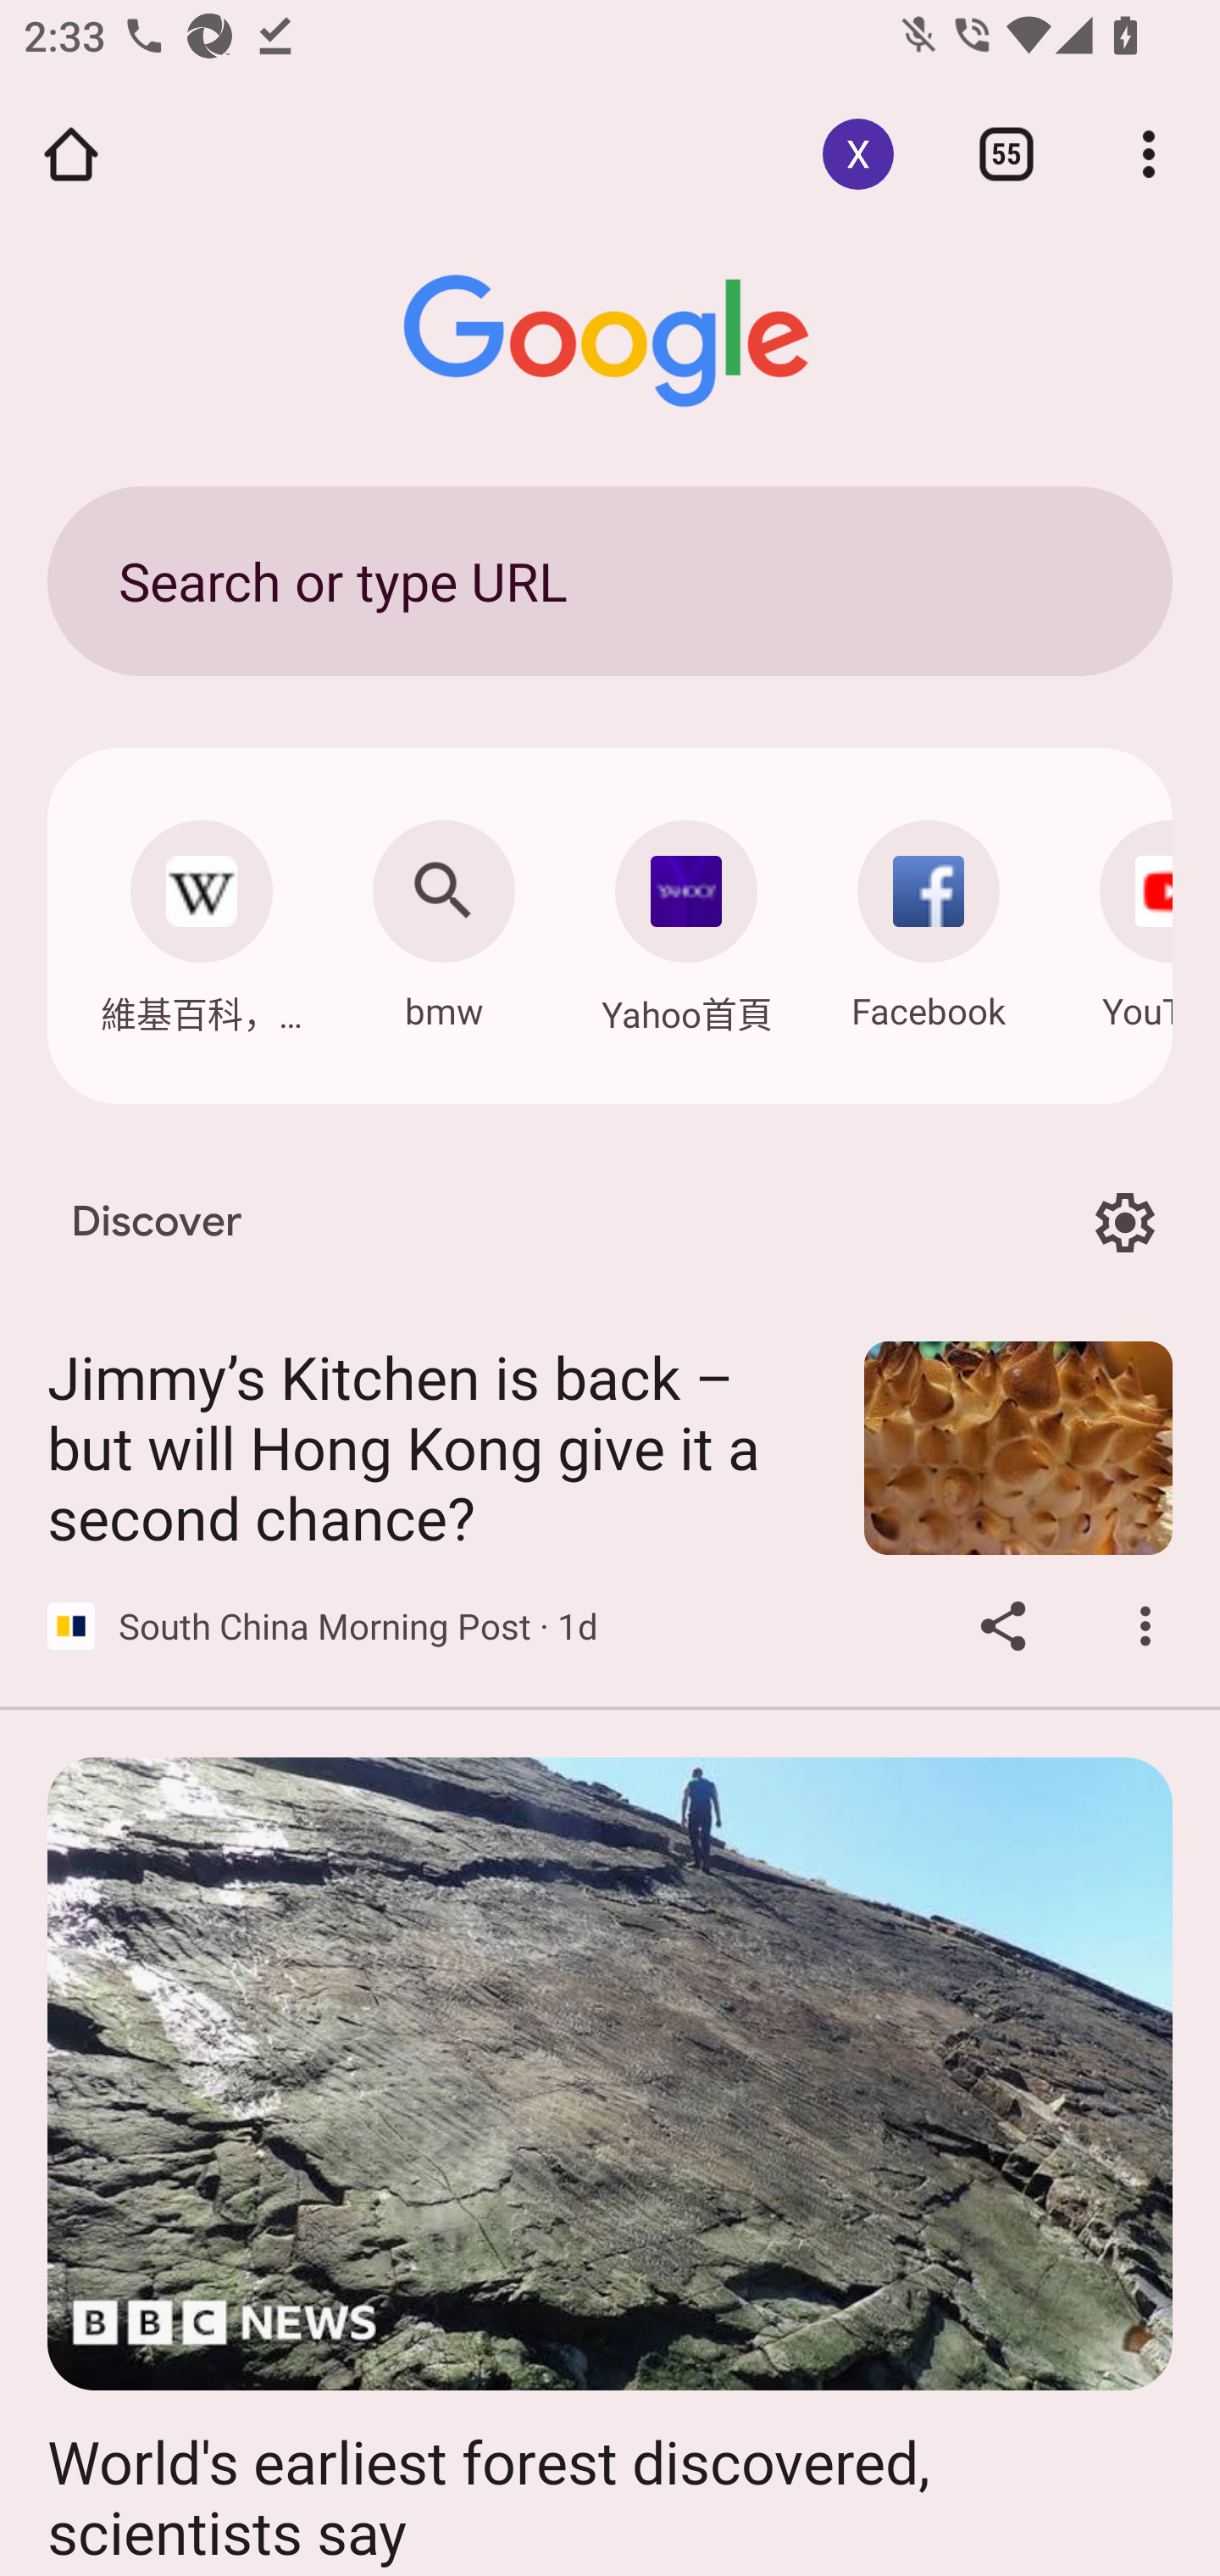 This screenshot has height=2576, width=1220. I want to click on Navigate: Yahoo首頁: hk.mobi.yahoo.com Yahoo首頁, so click(686, 919).